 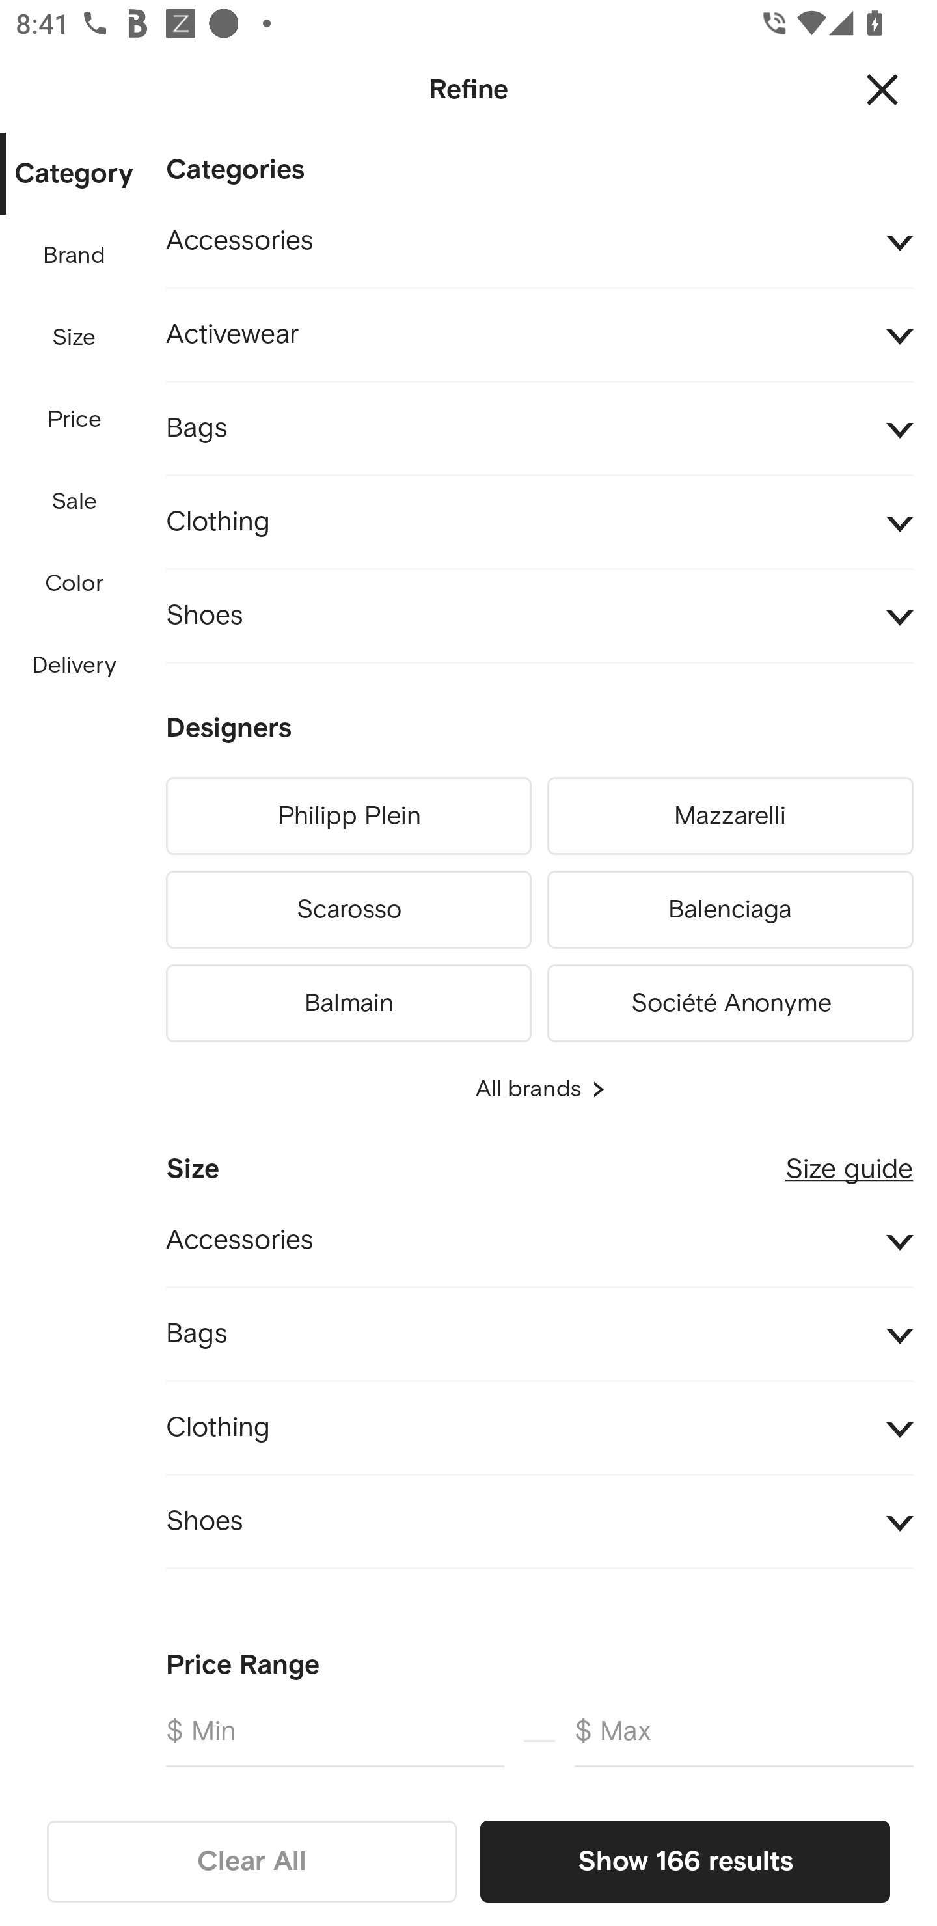 What do you see at coordinates (539, 241) in the screenshot?
I see `Accessories` at bounding box center [539, 241].